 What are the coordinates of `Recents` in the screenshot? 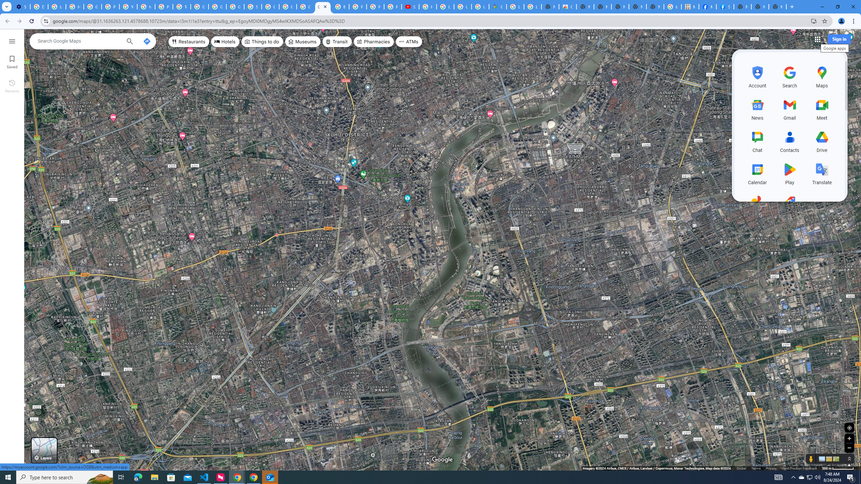 It's located at (12, 86).